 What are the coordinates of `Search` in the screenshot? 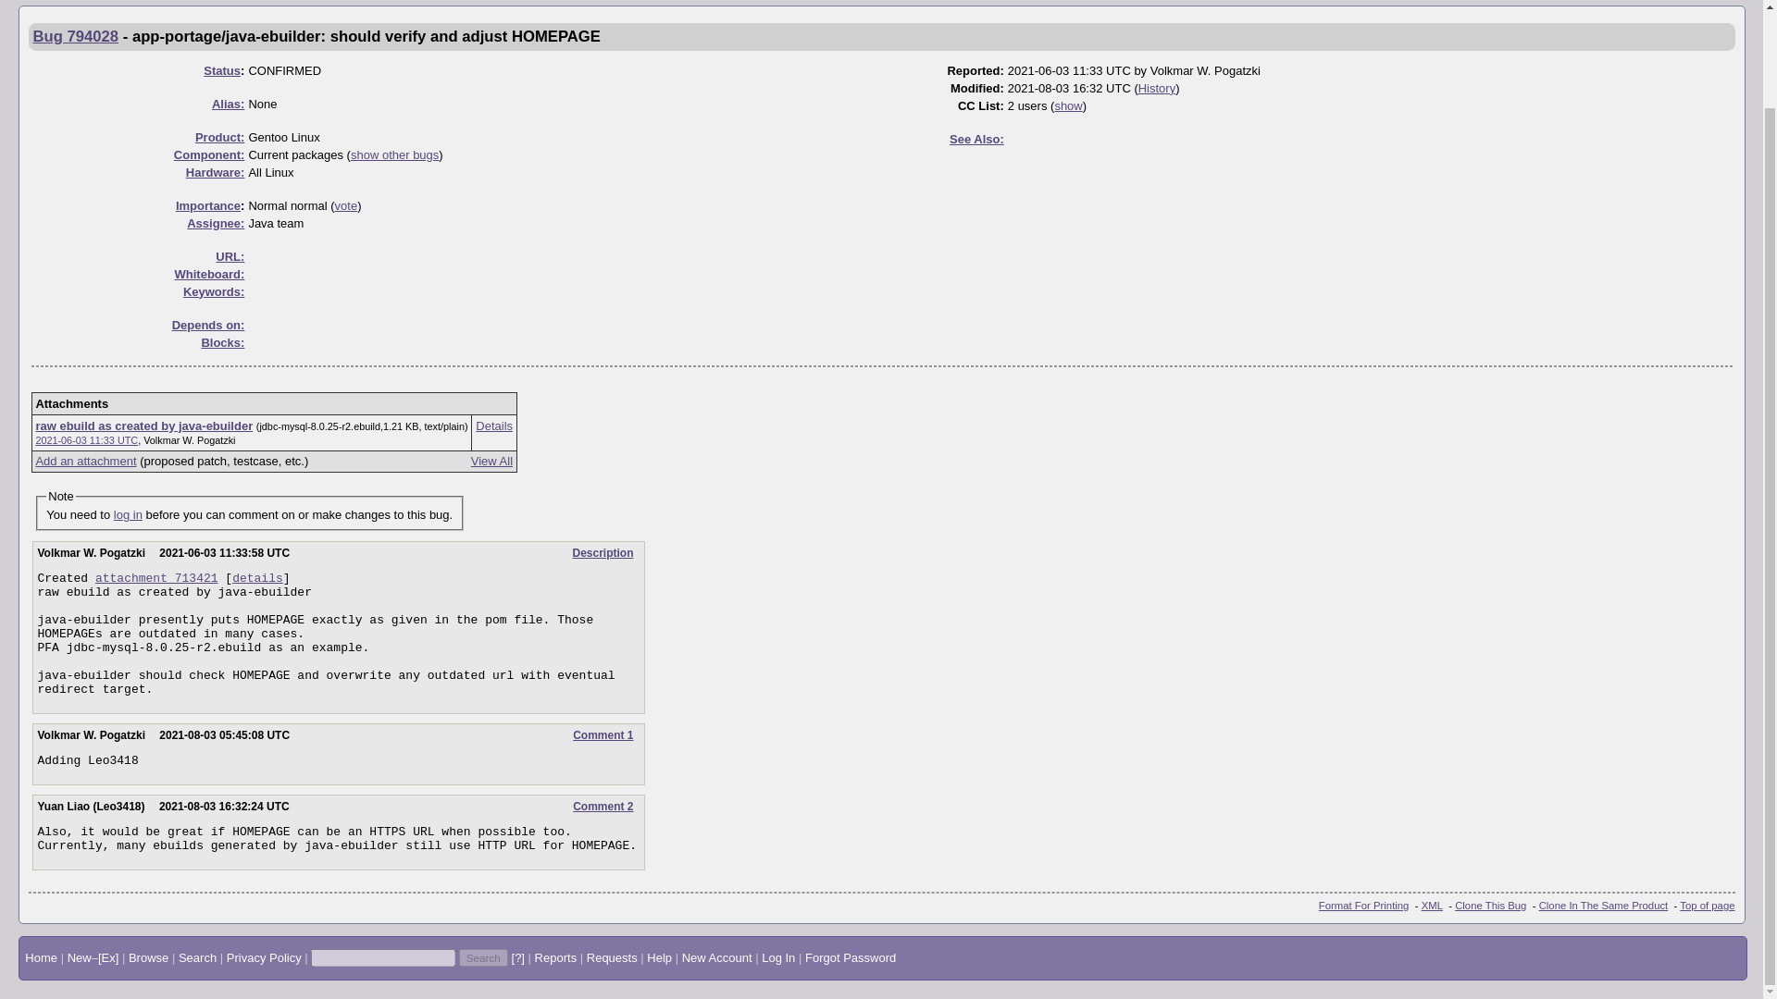 It's located at (483, 958).